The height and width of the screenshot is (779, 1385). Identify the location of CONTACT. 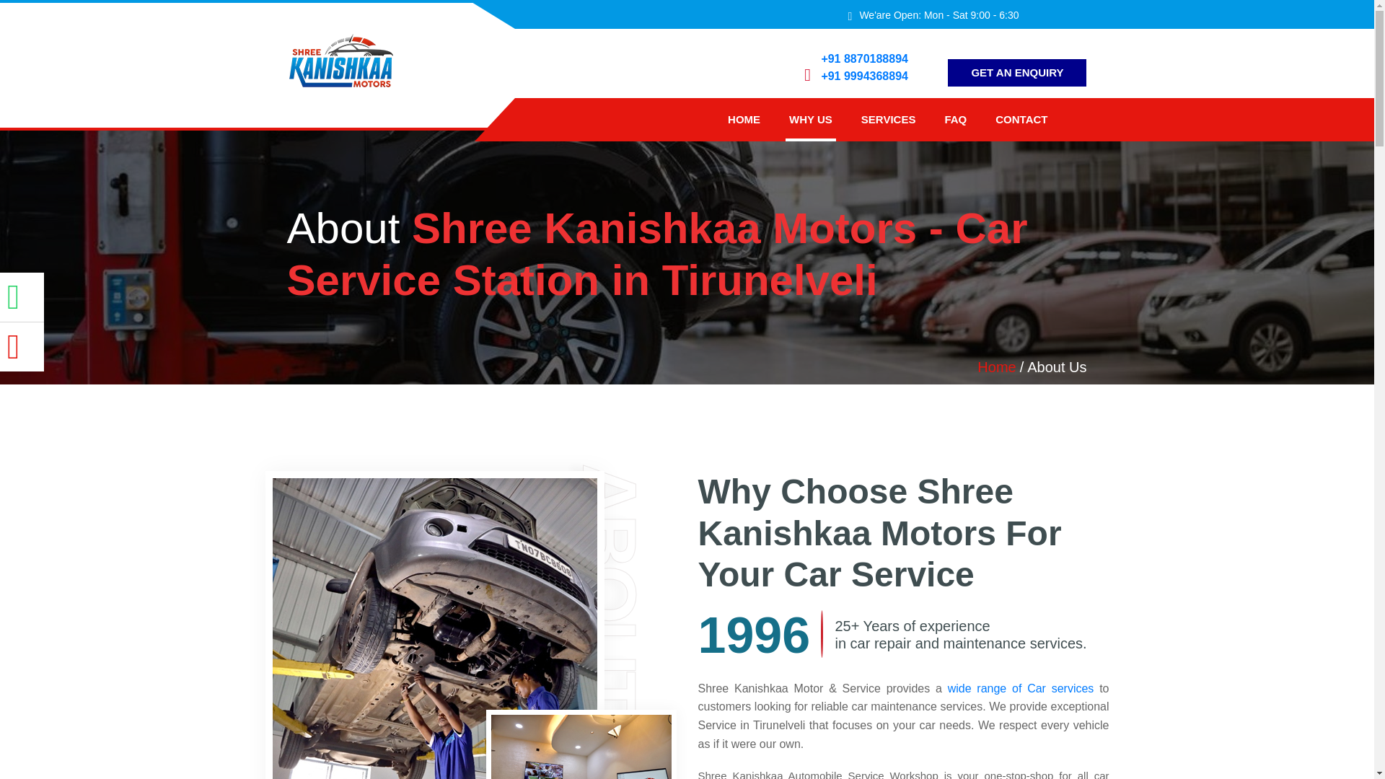
(1021, 120).